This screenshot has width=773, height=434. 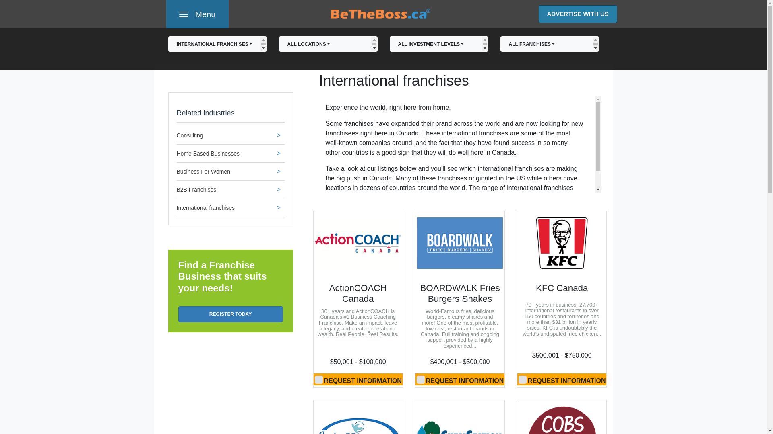 What do you see at coordinates (439, 44) in the screenshot?
I see `ALL INVESTMENT LEVELS` at bounding box center [439, 44].